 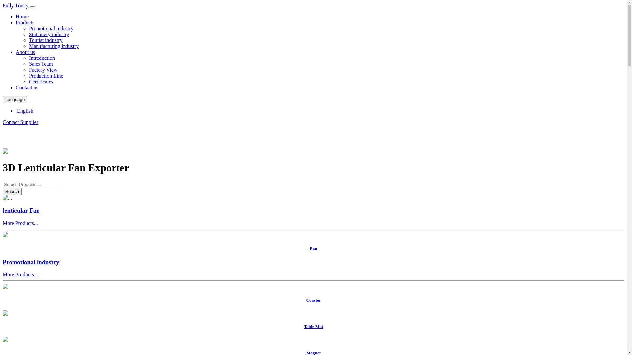 I want to click on Fully Trusty, so click(x=16, y=5).